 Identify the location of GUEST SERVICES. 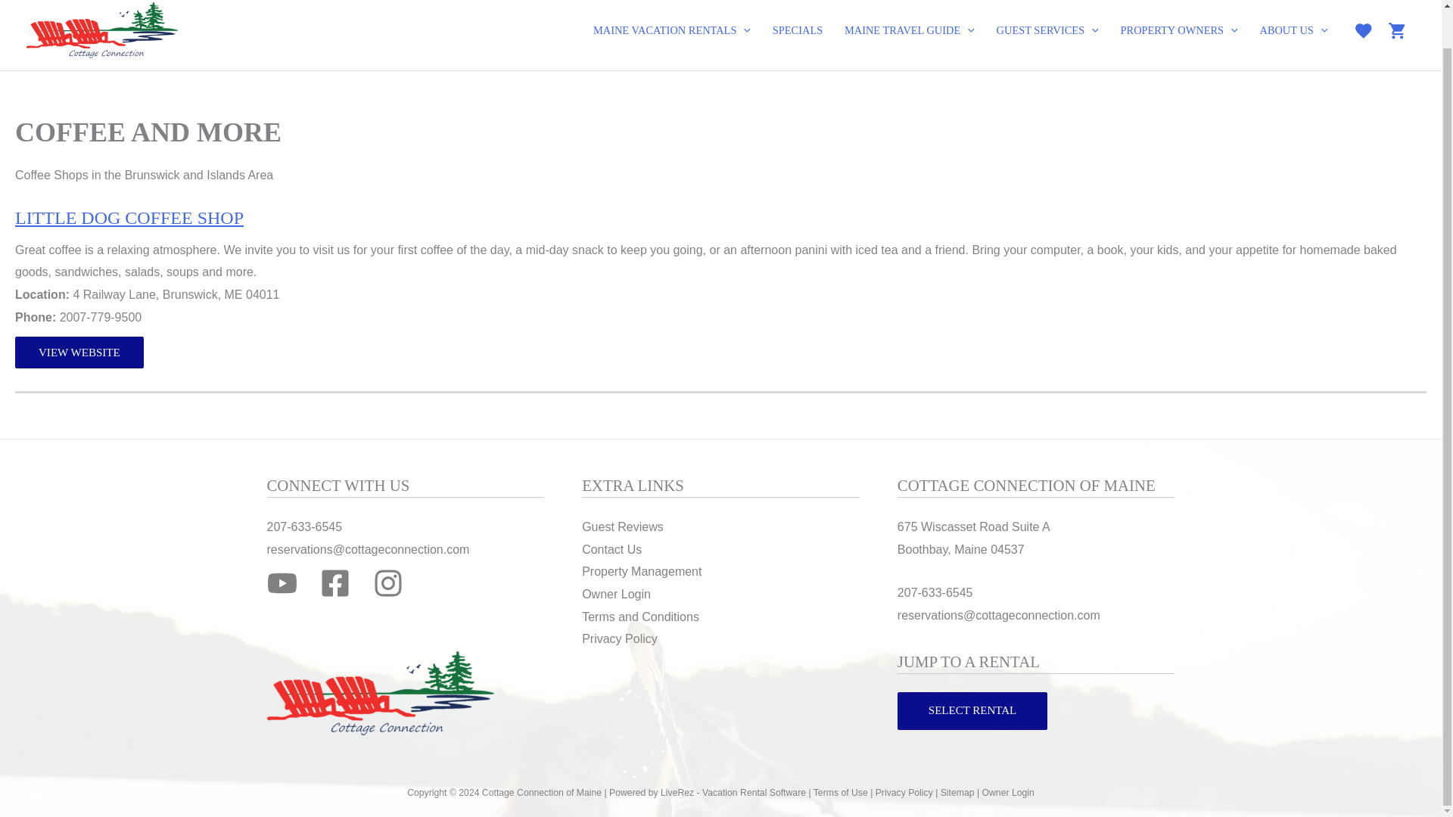
(1047, 30).